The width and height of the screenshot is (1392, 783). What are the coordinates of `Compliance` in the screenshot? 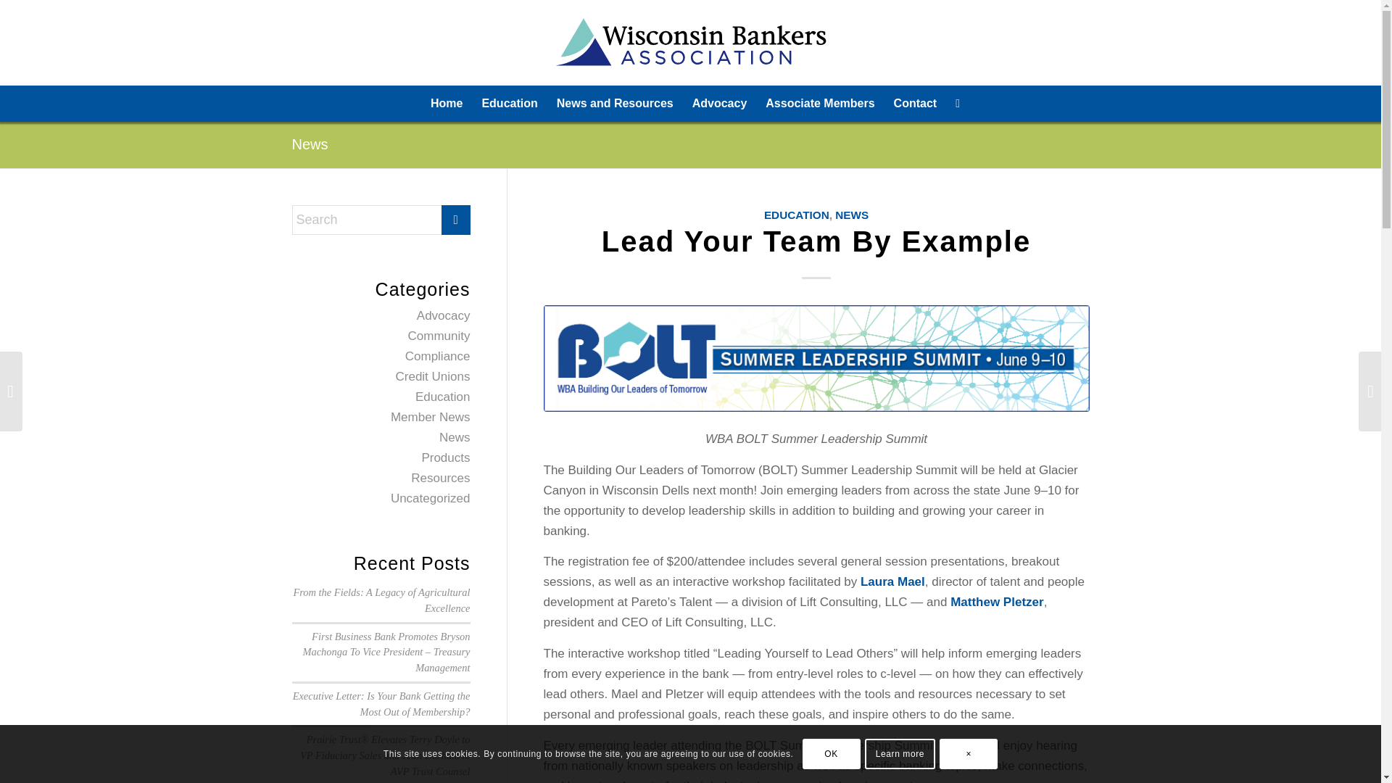 It's located at (437, 356).